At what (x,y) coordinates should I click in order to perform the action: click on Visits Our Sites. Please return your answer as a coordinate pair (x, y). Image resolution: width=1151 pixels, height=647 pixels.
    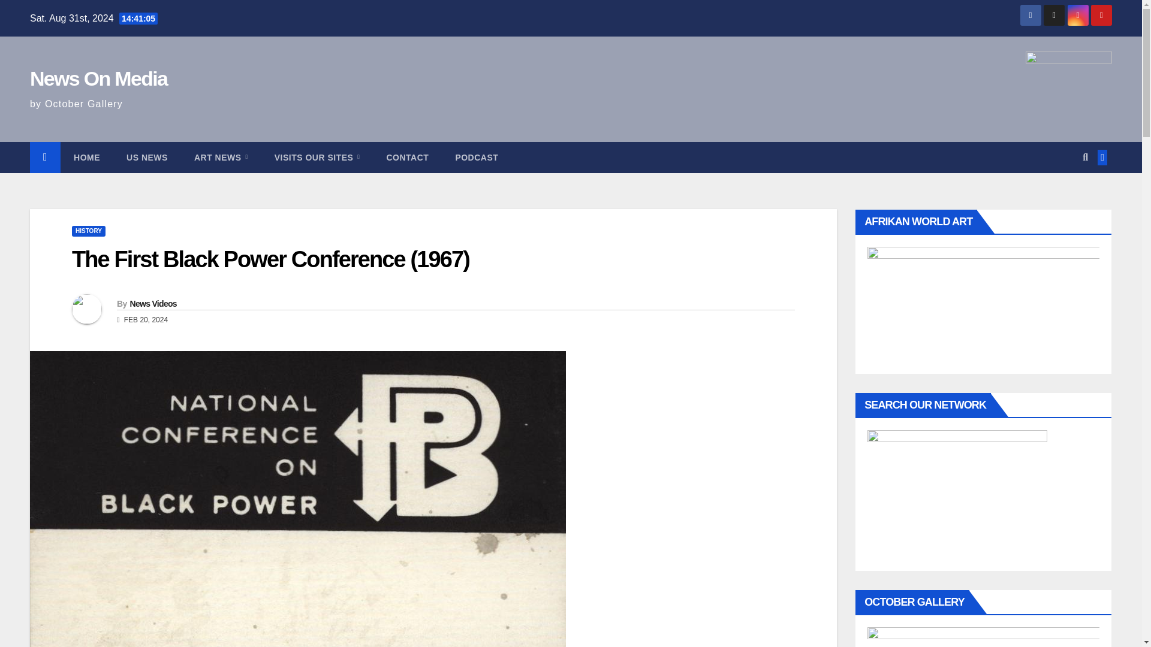
    Looking at the image, I should click on (317, 157).